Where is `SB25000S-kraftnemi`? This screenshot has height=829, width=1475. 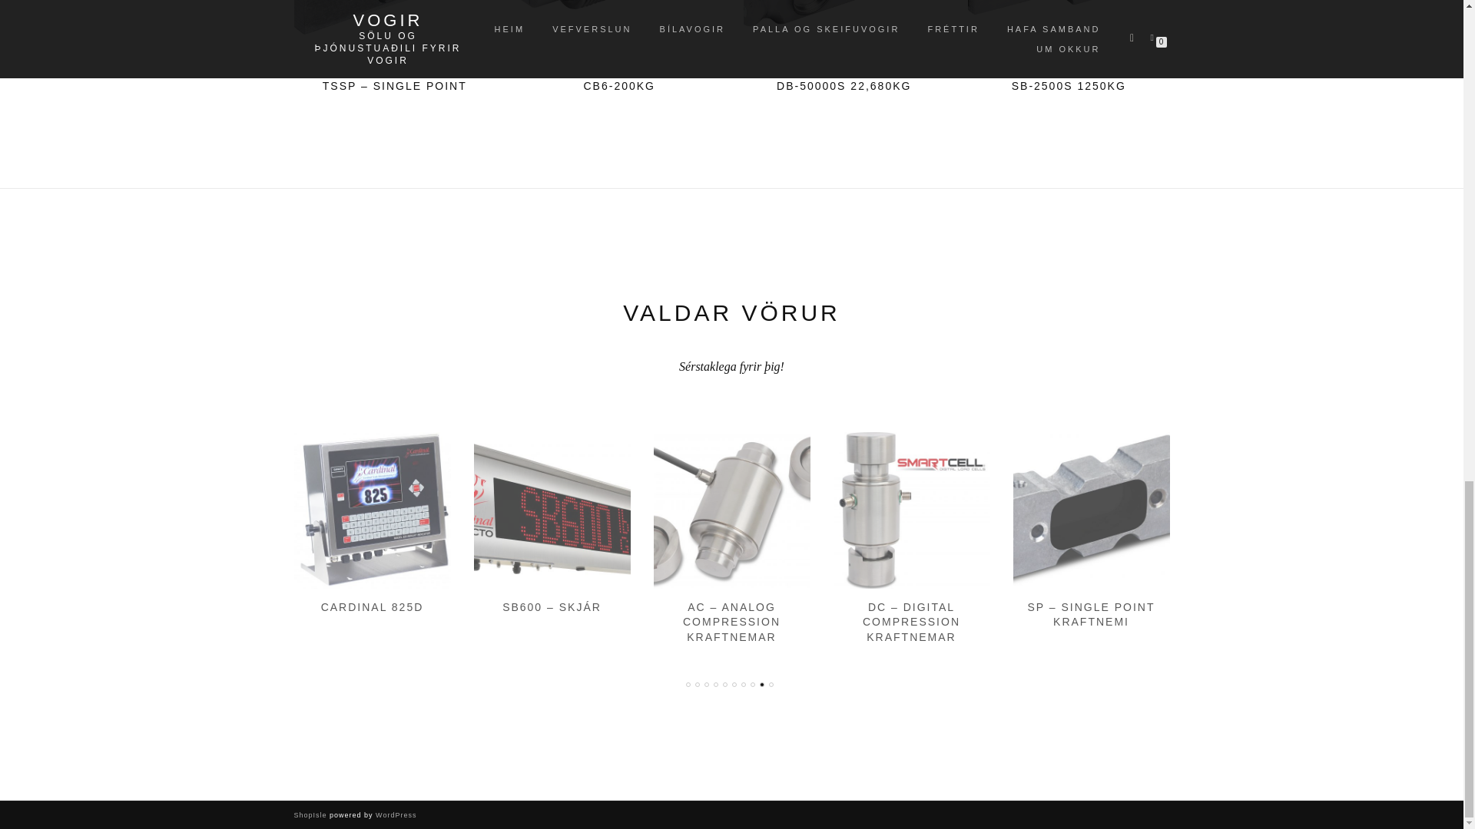 SB25000S-kraftnemi is located at coordinates (1068, 32).